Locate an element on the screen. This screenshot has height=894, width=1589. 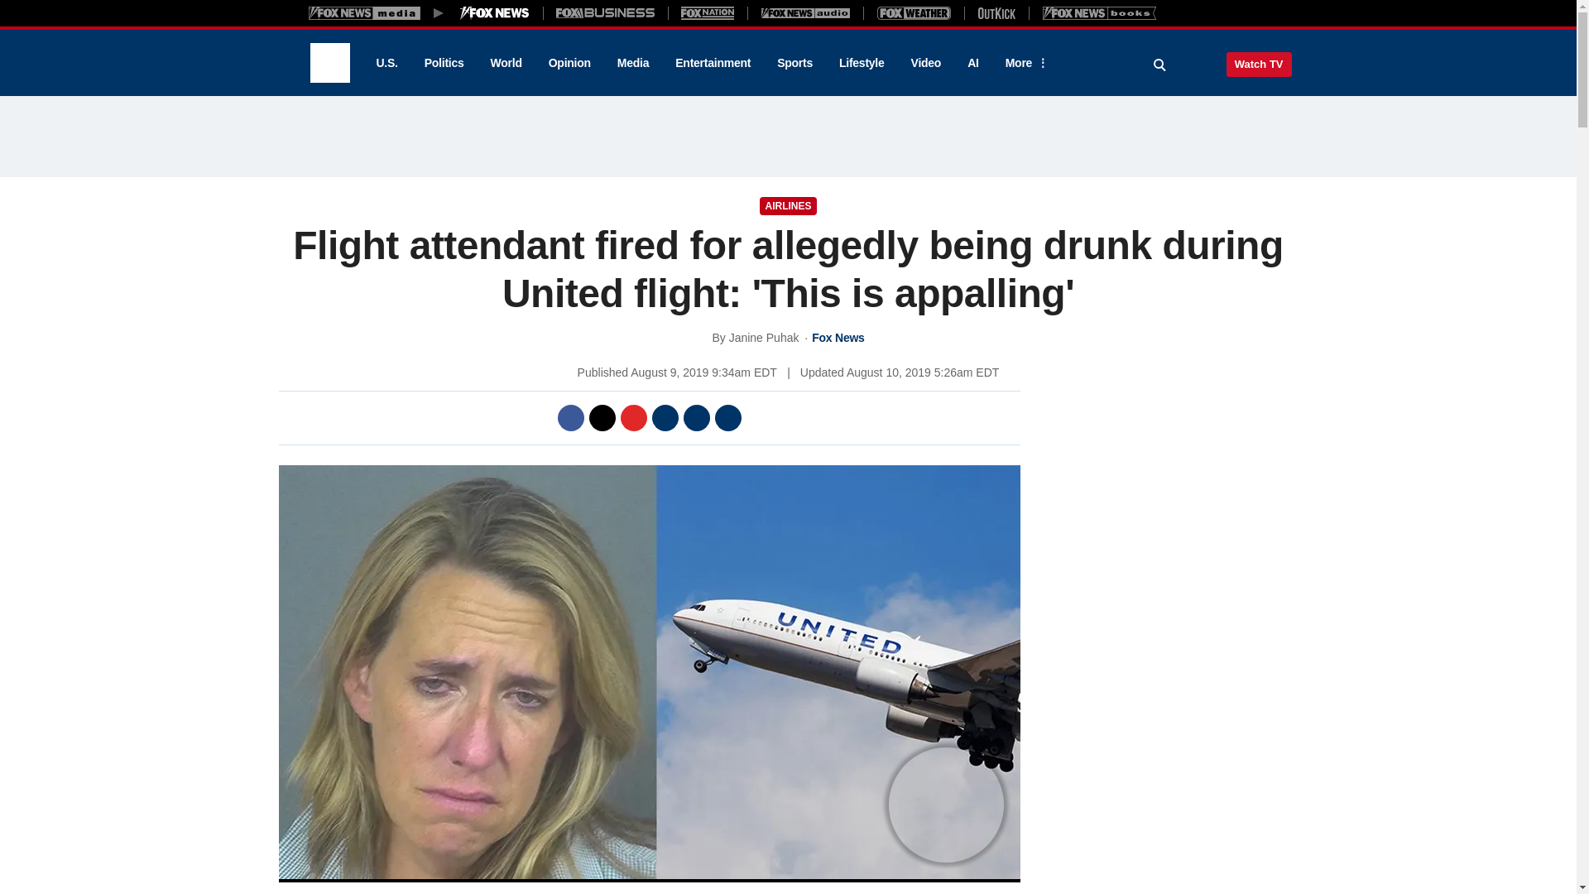
U.S. is located at coordinates (386, 63).